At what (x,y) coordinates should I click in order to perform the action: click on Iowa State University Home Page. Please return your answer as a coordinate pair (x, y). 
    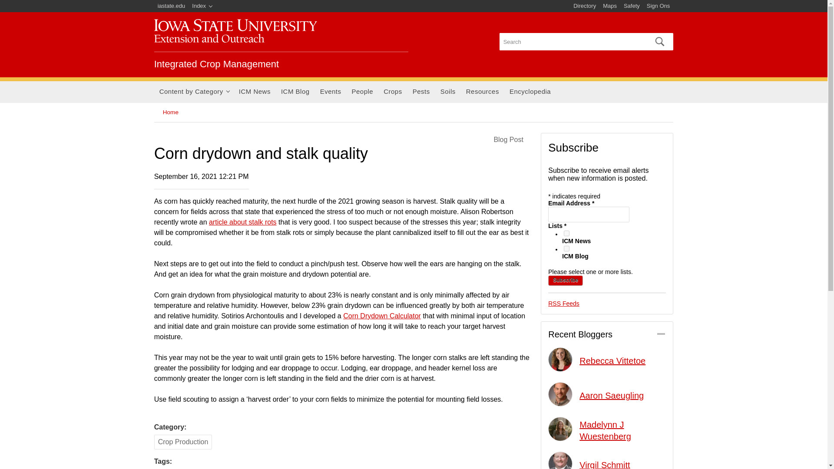
    Looking at the image, I should click on (172, 6).